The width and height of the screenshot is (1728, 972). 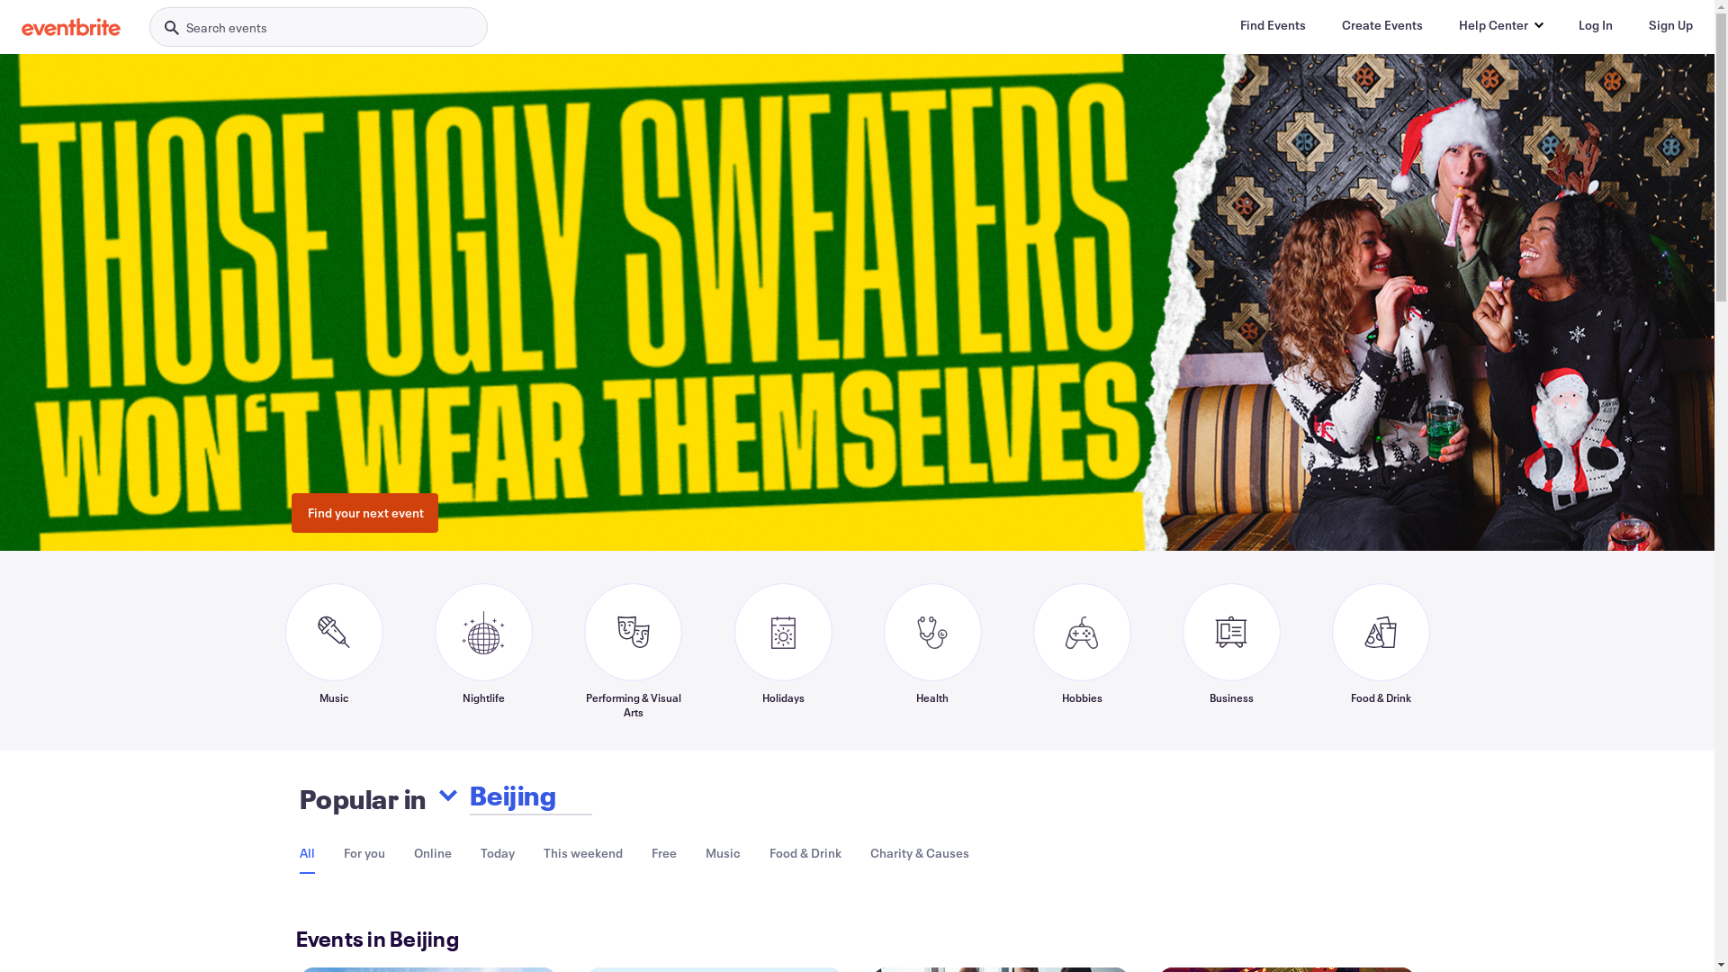 I want to click on Search events, so click(x=319, y=27).